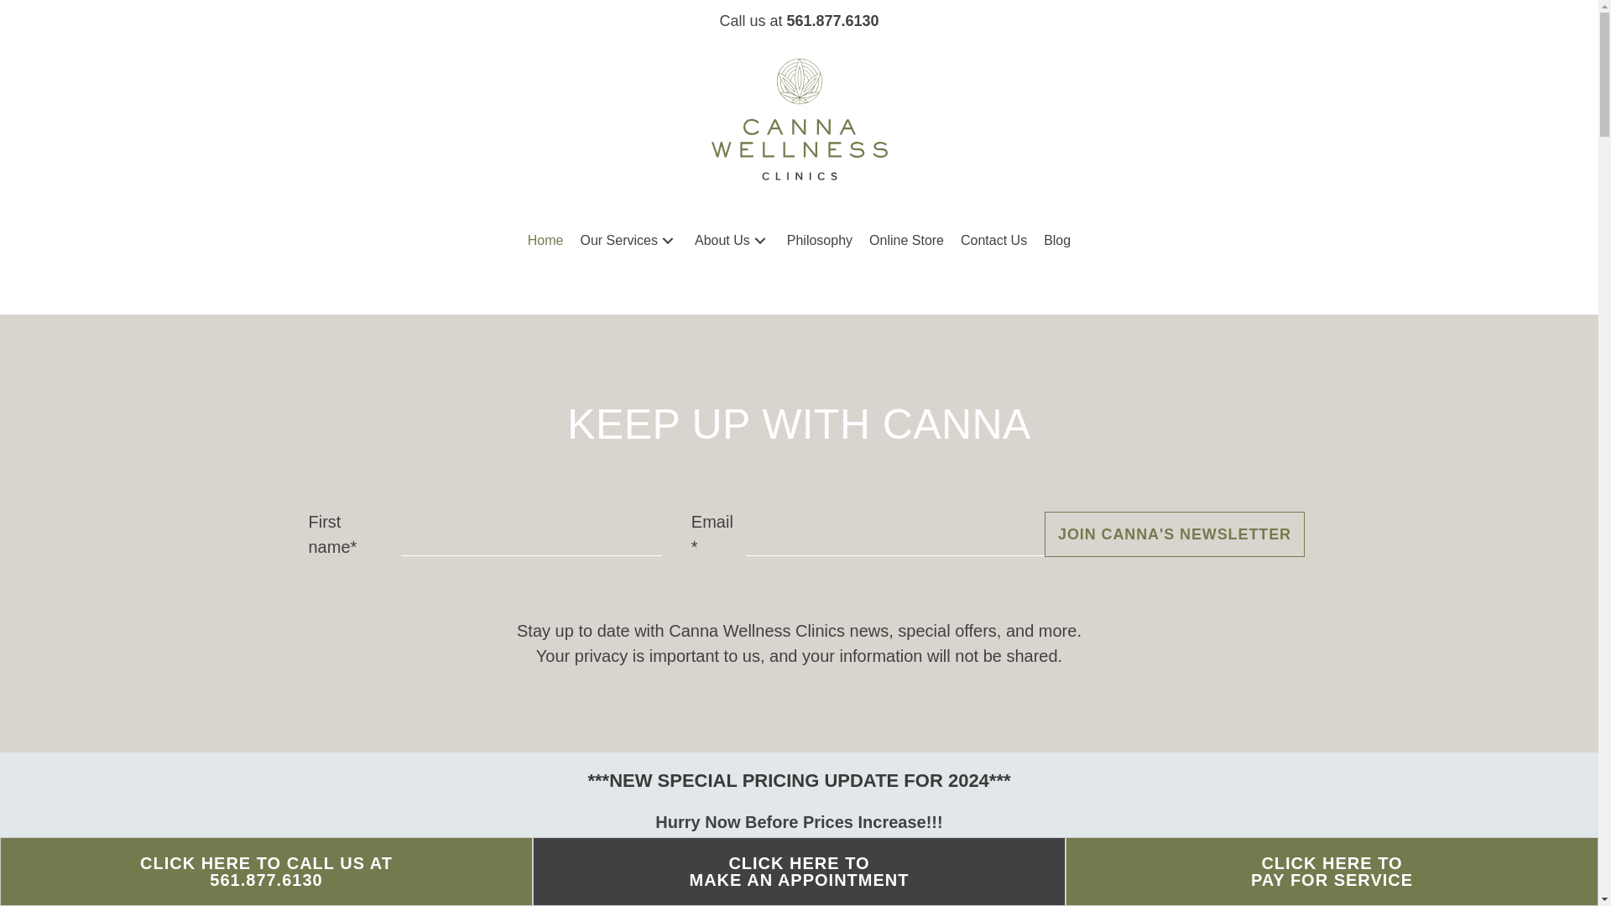  Describe the element at coordinates (906, 240) in the screenshot. I see `Online Store` at that location.